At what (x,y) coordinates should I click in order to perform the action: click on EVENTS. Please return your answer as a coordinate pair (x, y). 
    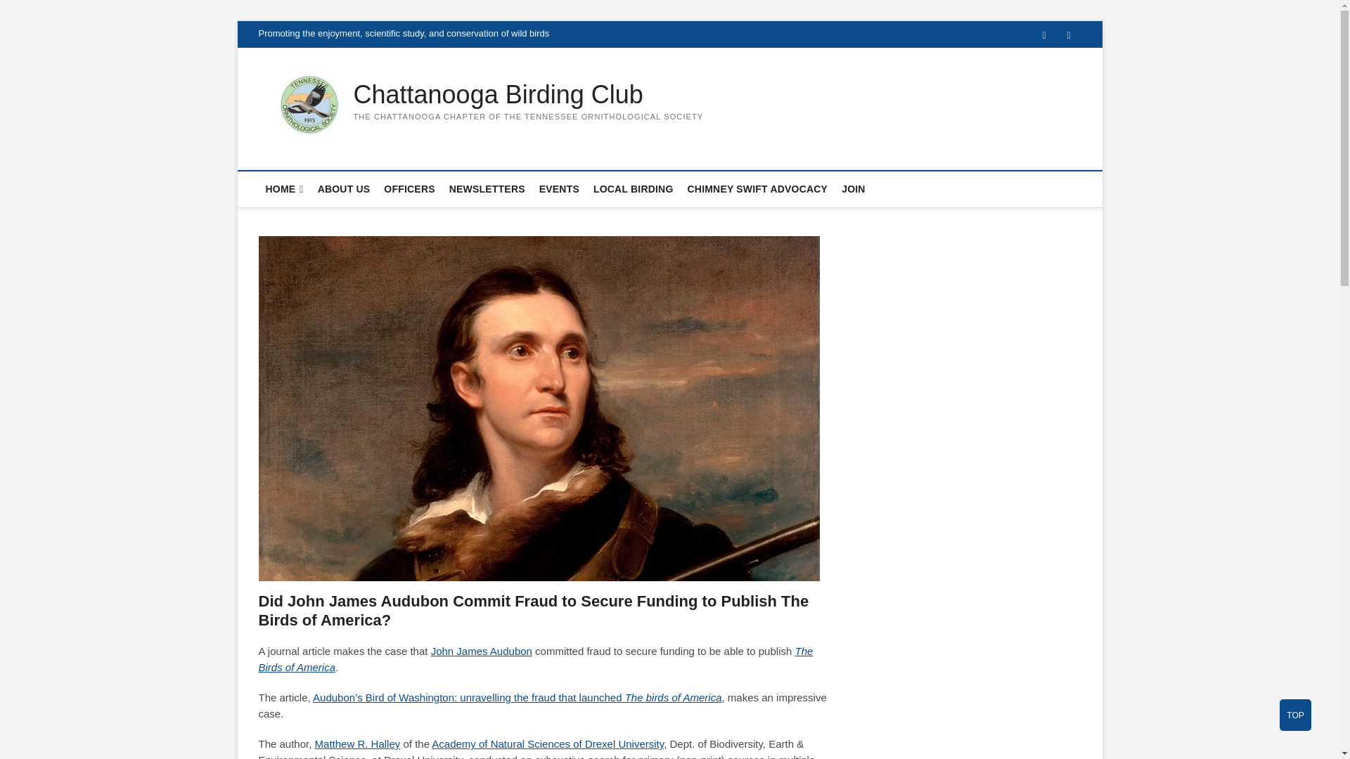
    Looking at the image, I should click on (558, 188).